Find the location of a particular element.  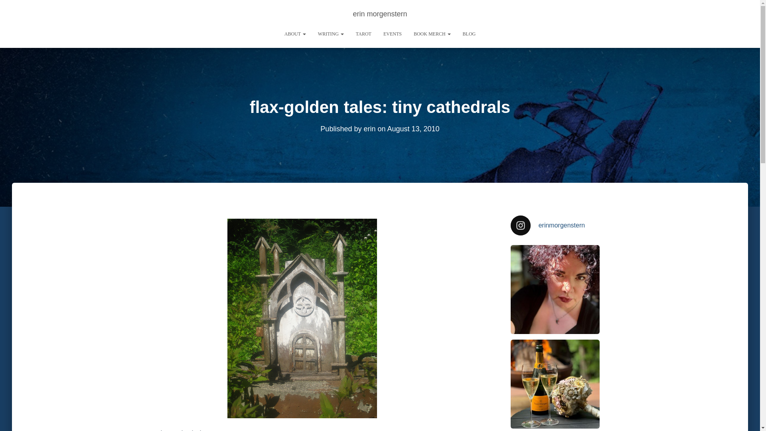

tarot is located at coordinates (364, 34).